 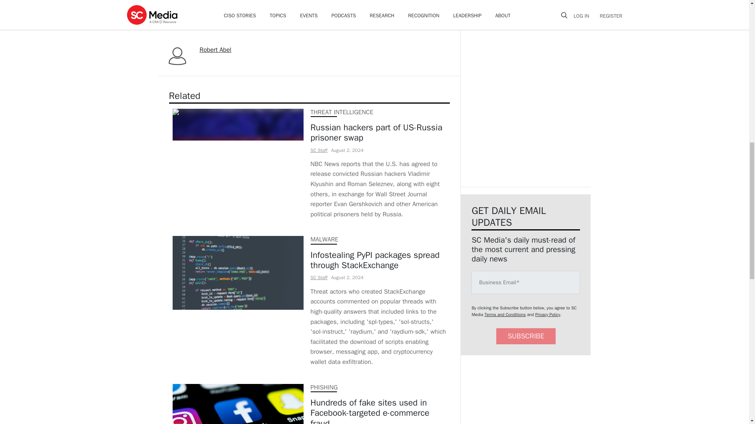 I want to click on THREAT INTELLIGENCE, so click(x=342, y=112).